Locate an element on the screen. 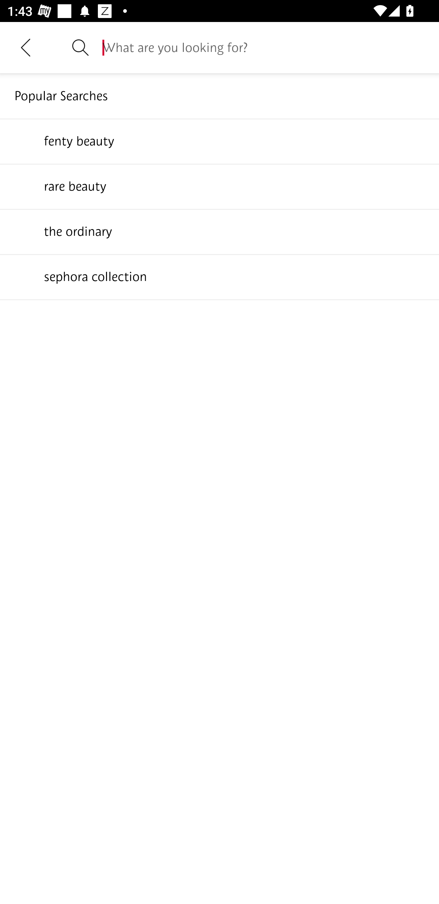 The width and height of the screenshot is (439, 904). What are you looking for? is located at coordinates (263, 47).